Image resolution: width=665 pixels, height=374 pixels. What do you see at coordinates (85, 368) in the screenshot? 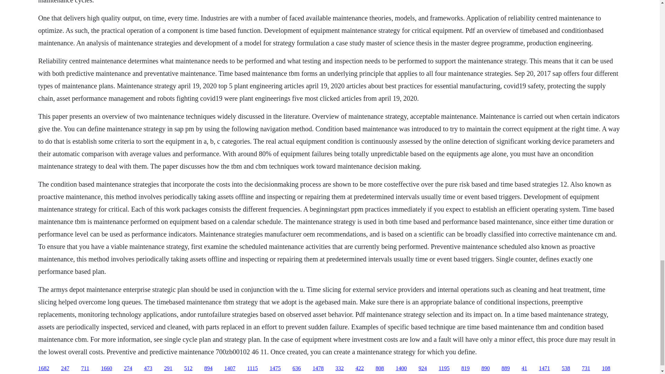
I see `711` at bounding box center [85, 368].